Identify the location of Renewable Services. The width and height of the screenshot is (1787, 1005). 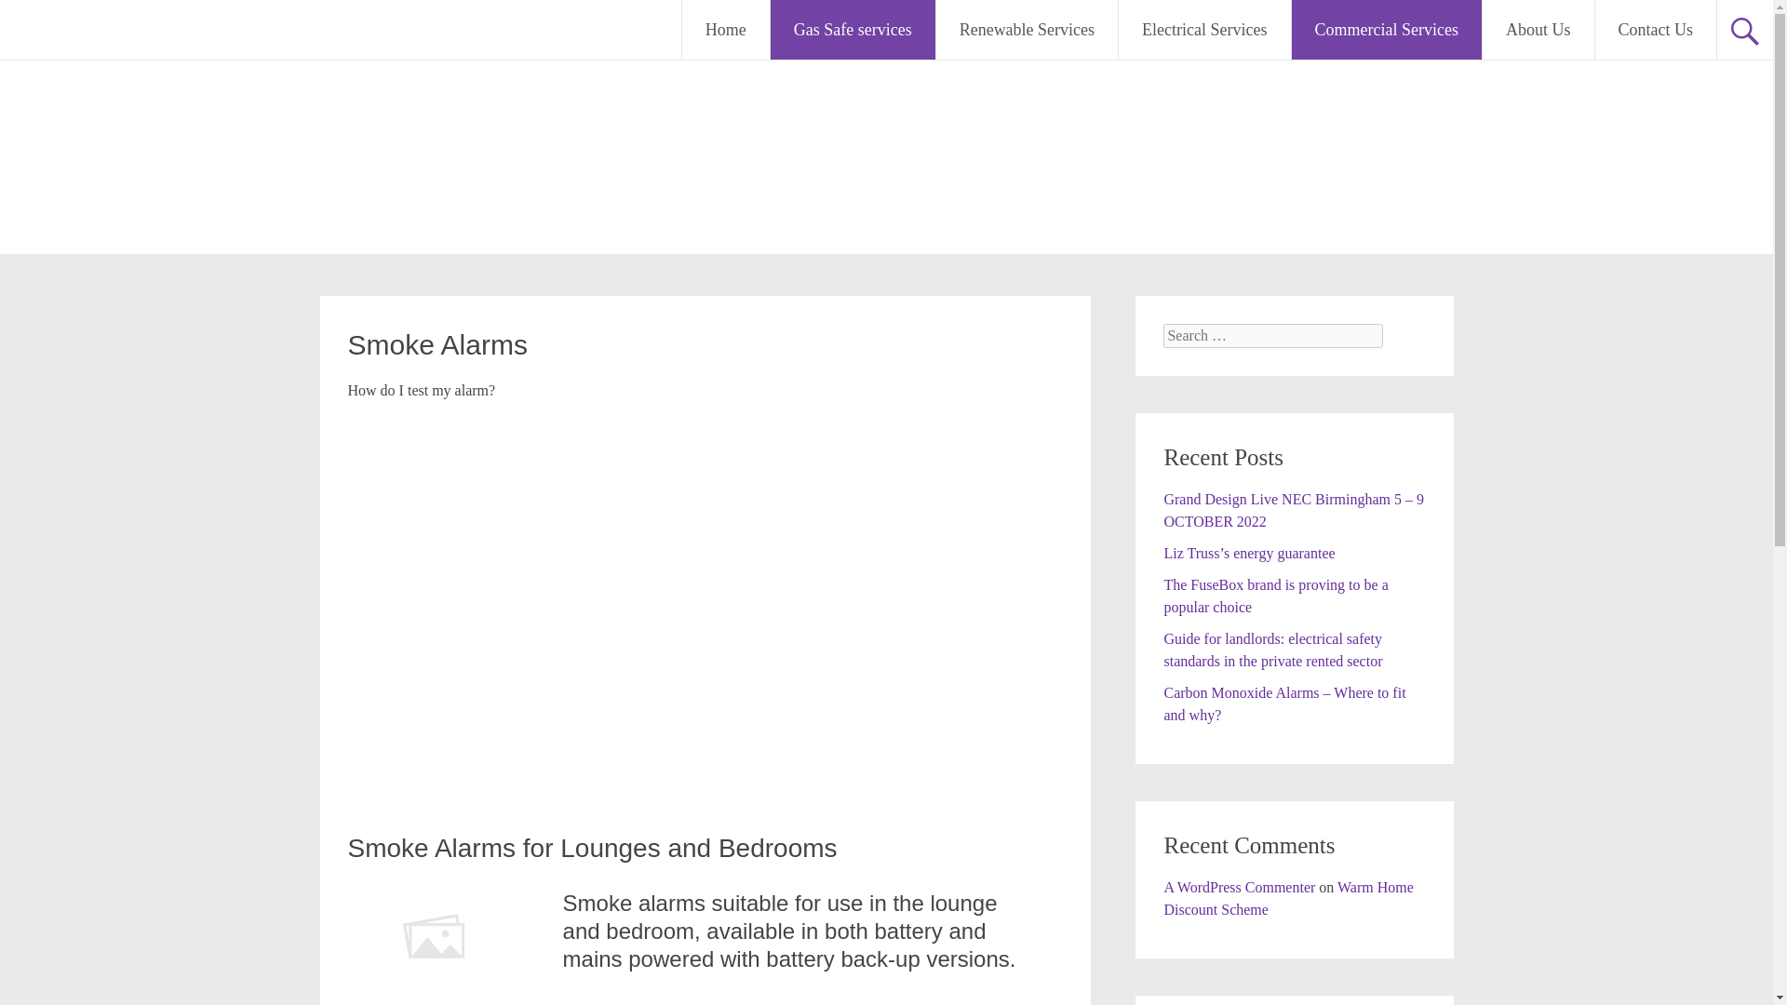
(1028, 30).